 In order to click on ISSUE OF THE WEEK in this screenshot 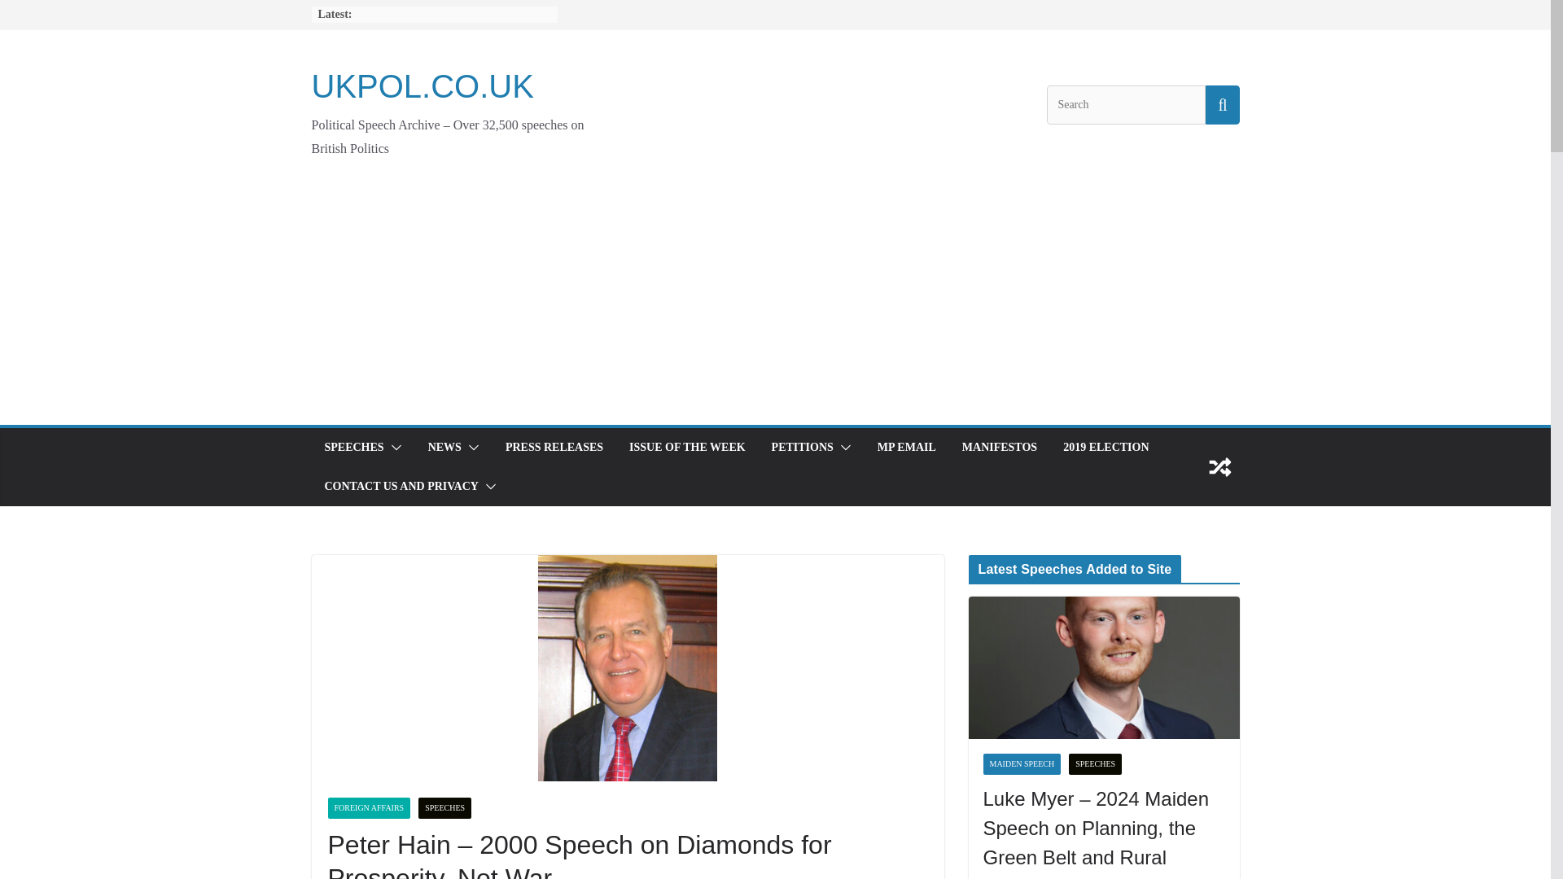, I will do `click(687, 447)`.